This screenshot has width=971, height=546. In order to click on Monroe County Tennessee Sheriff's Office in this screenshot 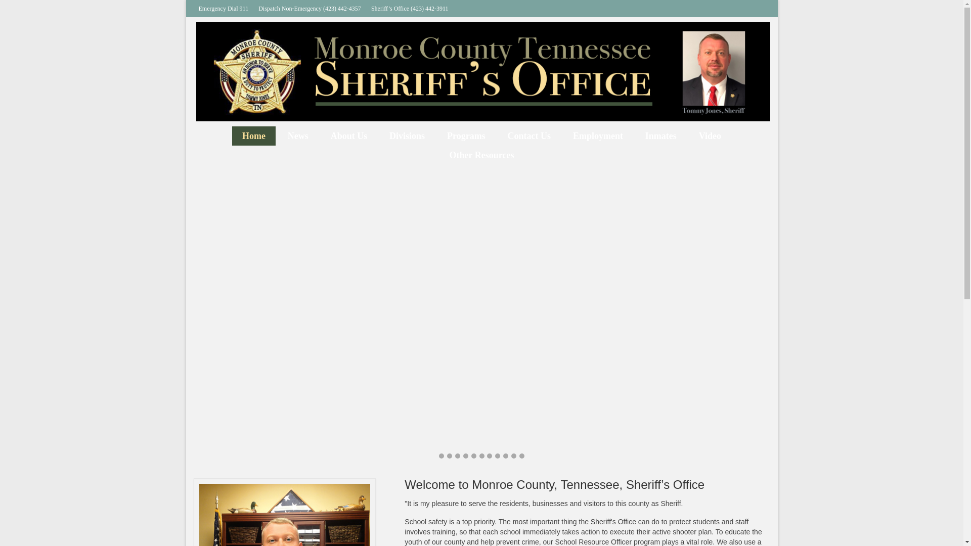, I will do `click(482, 72)`.